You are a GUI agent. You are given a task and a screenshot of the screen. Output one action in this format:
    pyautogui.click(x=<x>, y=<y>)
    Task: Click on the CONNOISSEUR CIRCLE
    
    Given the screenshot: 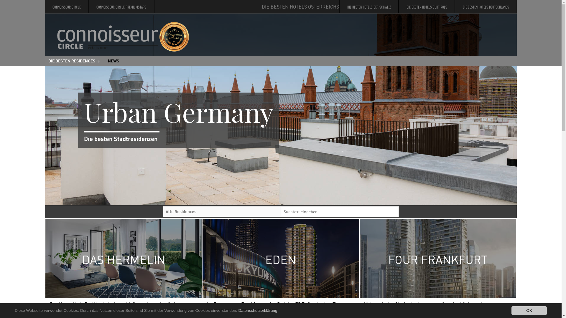 What is the action you would take?
    pyautogui.click(x=67, y=7)
    